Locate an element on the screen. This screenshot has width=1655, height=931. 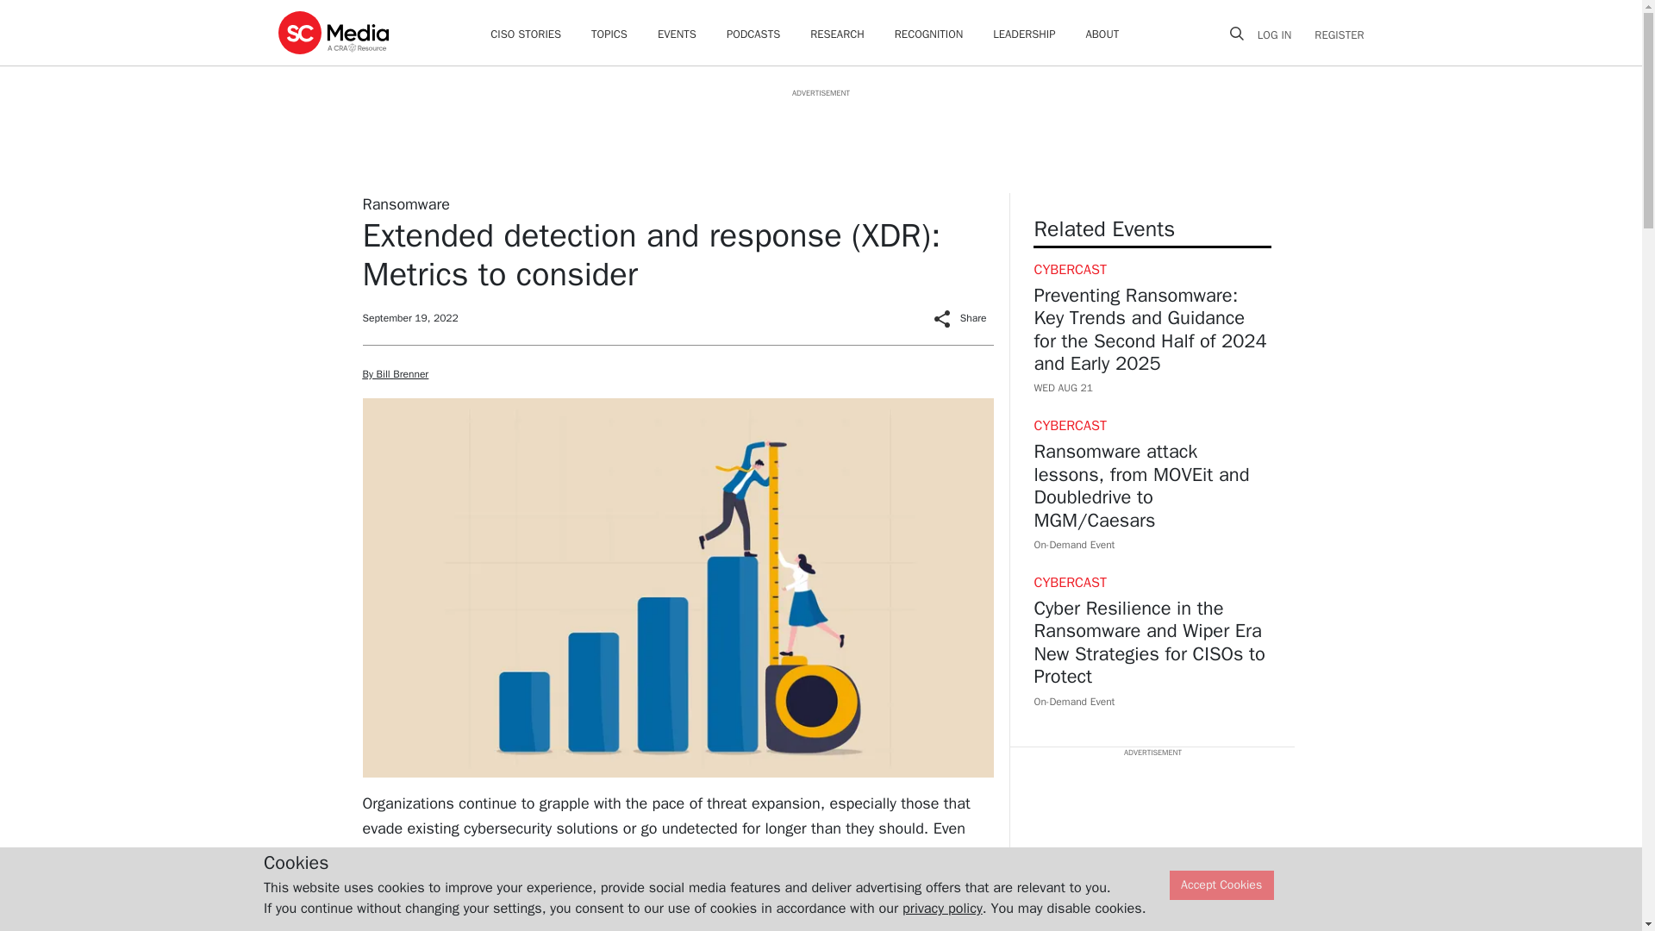
TOPICS is located at coordinates (609, 34).